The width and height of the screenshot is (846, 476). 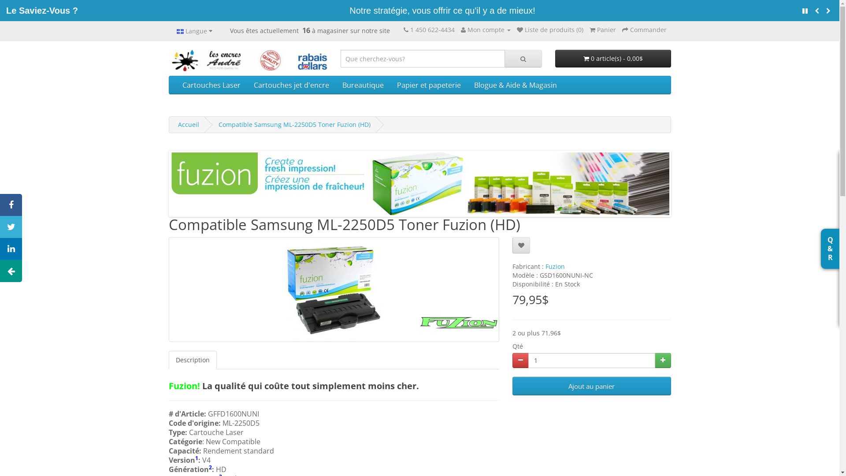 What do you see at coordinates (189, 124) in the screenshot?
I see `Accueil` at bounding box center [189, 124].